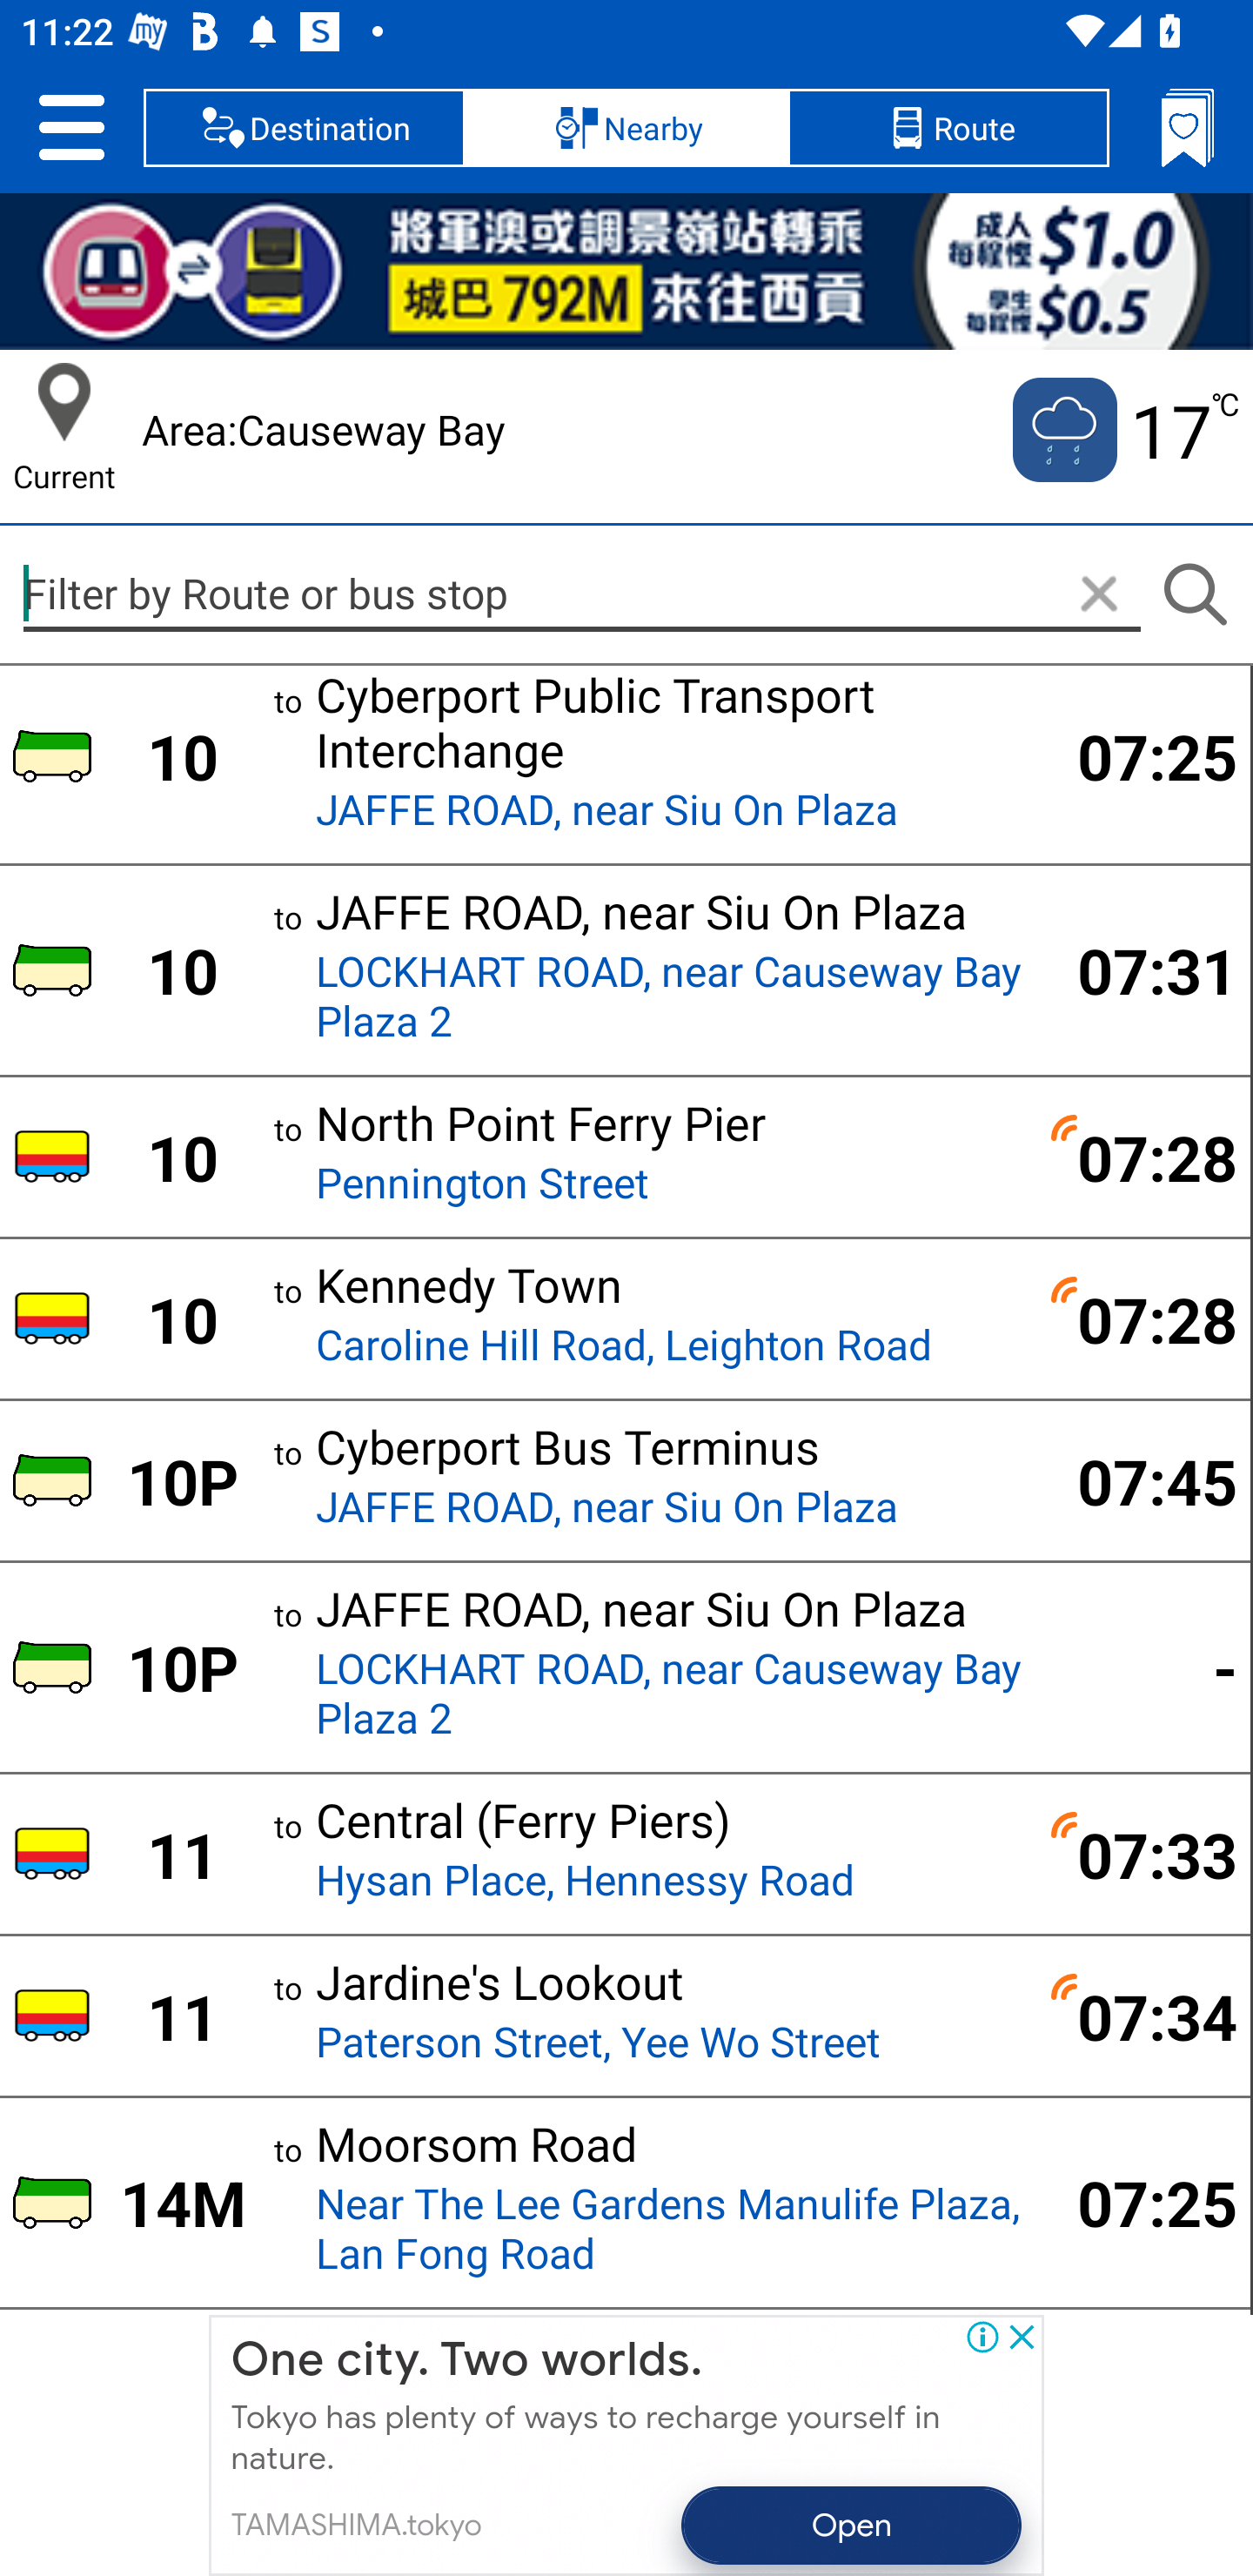 The height and width of the screenshot is (2576, 1253). What do you see at coordinates (1139, 969) in the screenshot?
I see `07:31` at bounding box center [1139, 969].